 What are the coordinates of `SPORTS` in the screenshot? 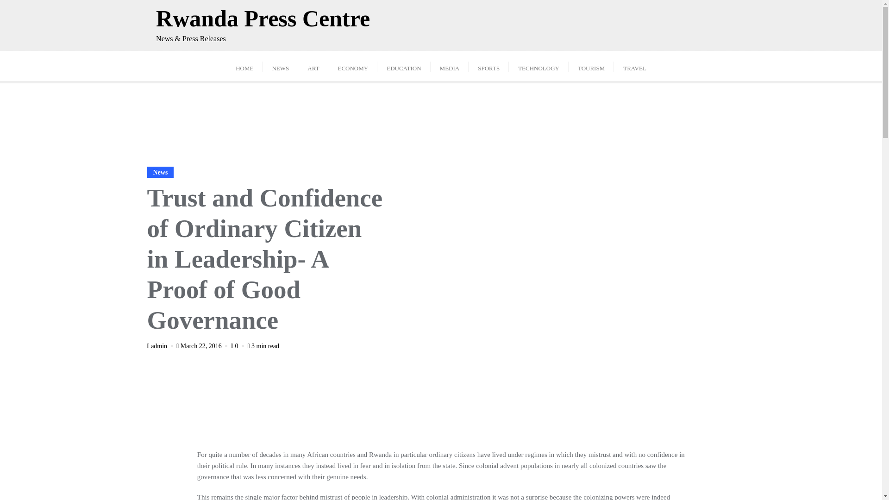 It's located at (488, 66).